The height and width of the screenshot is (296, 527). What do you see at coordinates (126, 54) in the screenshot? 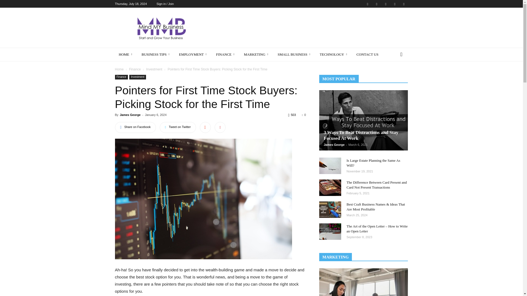
I see `HOME` at bounding box center [126, 54].